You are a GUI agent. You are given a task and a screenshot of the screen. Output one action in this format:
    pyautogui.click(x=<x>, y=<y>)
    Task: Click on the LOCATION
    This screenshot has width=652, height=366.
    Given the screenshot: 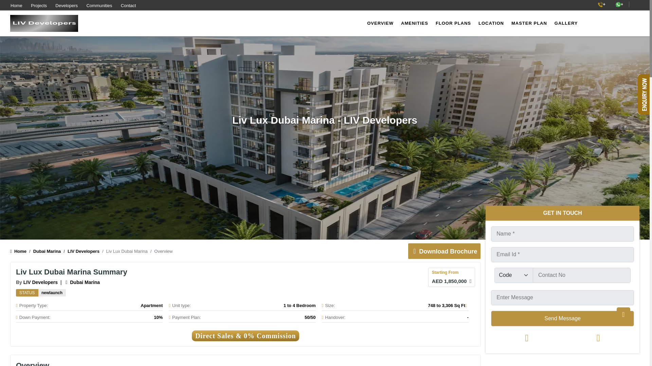 What is the action you would take?
    pyautogui.click(x=491, y=23)
    